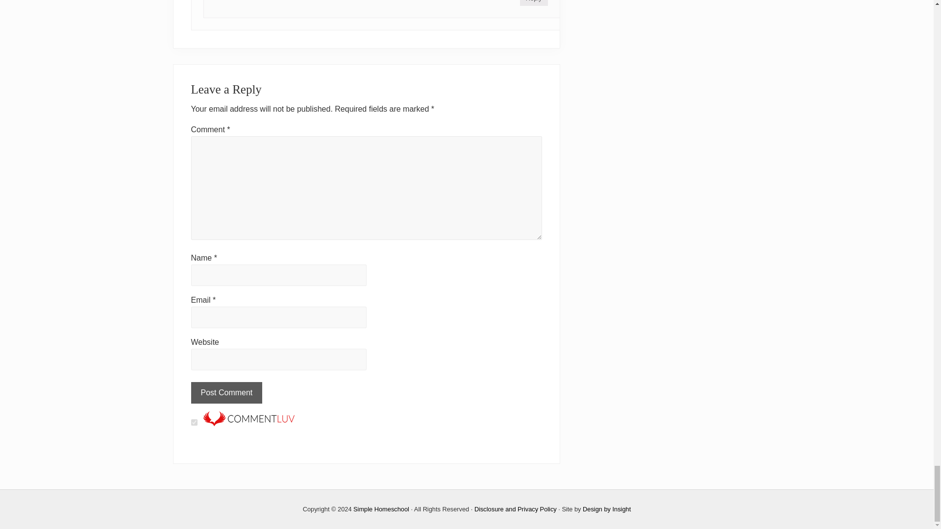  Describe the element at coordinates (194, 422) in the screenshot. I see `on` at that location.